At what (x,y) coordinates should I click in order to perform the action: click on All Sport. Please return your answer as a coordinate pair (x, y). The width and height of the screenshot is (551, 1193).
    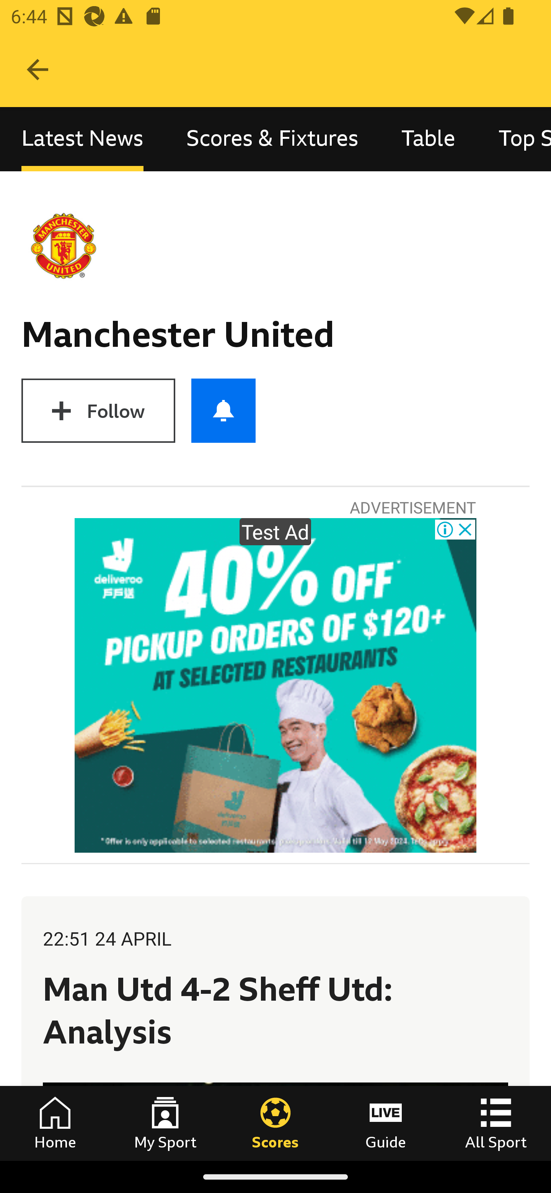
    Looking at the image, I should click on (496, 1123).